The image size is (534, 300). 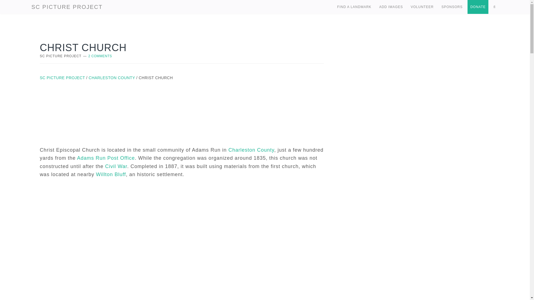 What do you see at coordinates (111, 174) in the screenshot?
I see `Willton Bluff` at bounding box center [111, 174].